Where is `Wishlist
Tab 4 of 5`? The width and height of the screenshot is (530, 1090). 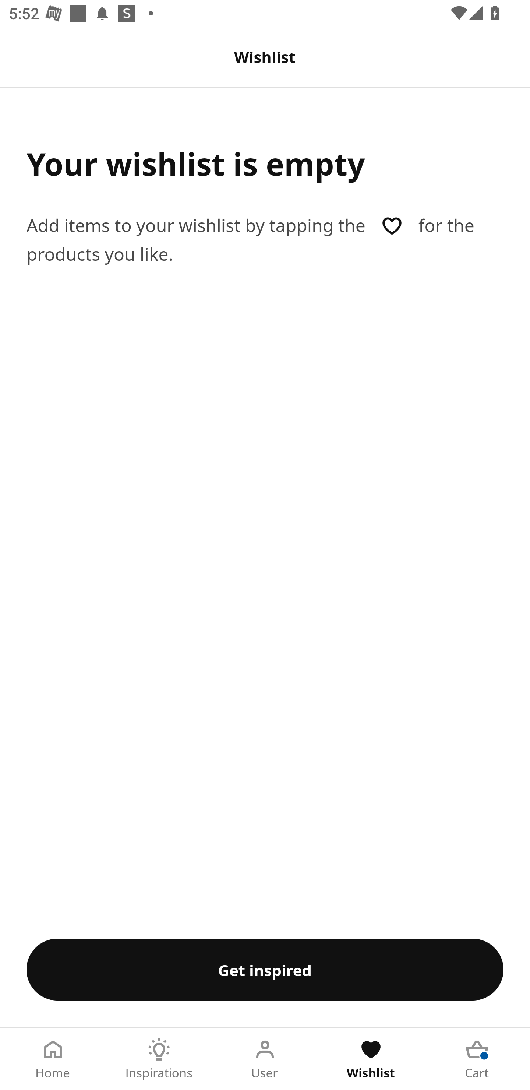
Wishlist
Tab 4 of 5 is located at coordinates (371, 1059).